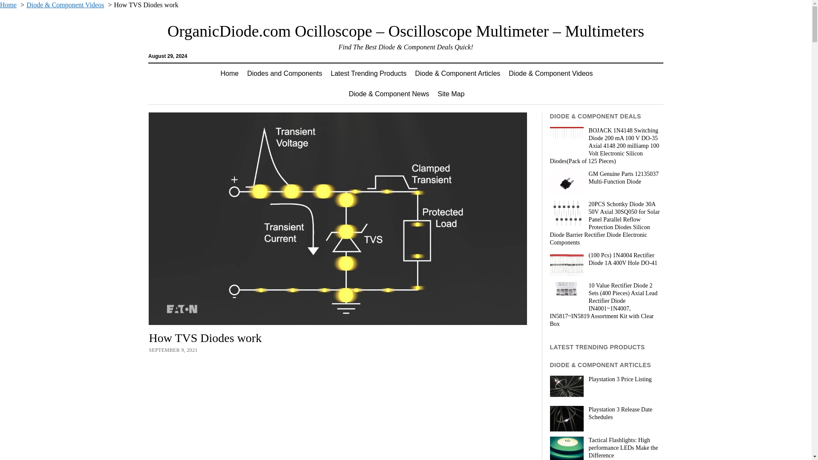  What do you see at coordinates (285, 73) in the screenshot?
I see `Diodes and Components` at bounding box center [285, 73].